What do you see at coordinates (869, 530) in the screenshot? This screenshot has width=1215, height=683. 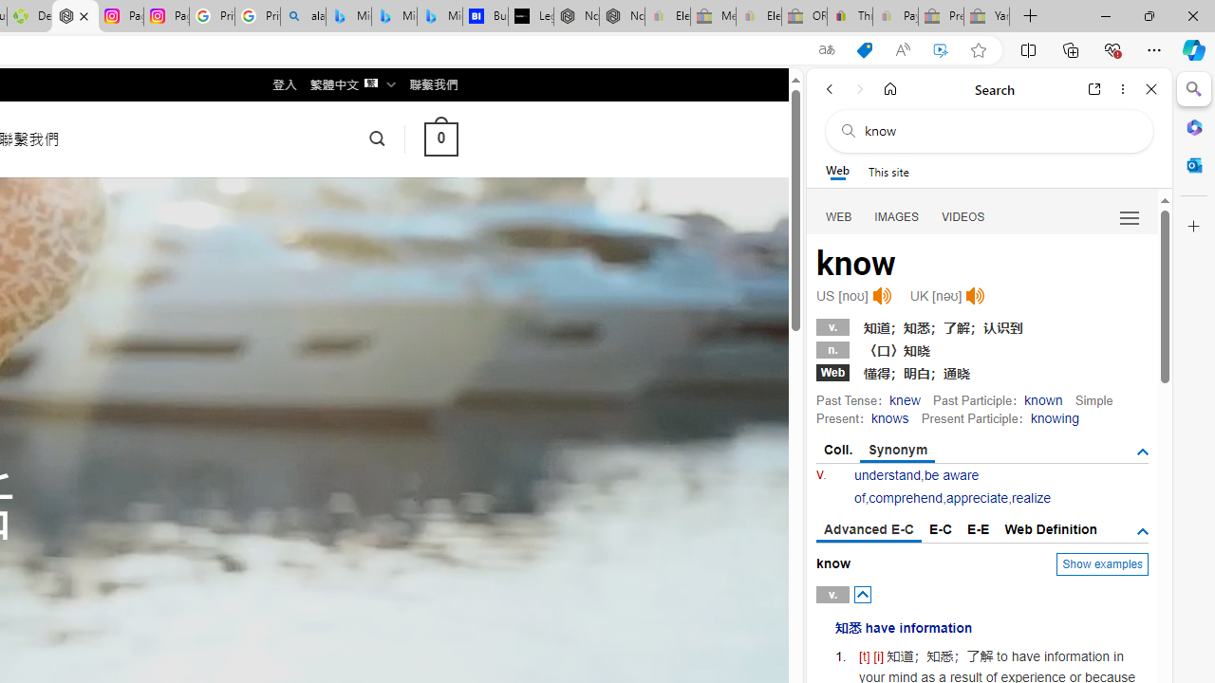 I see `Advanced E-C` at bounding box center [869, 530].